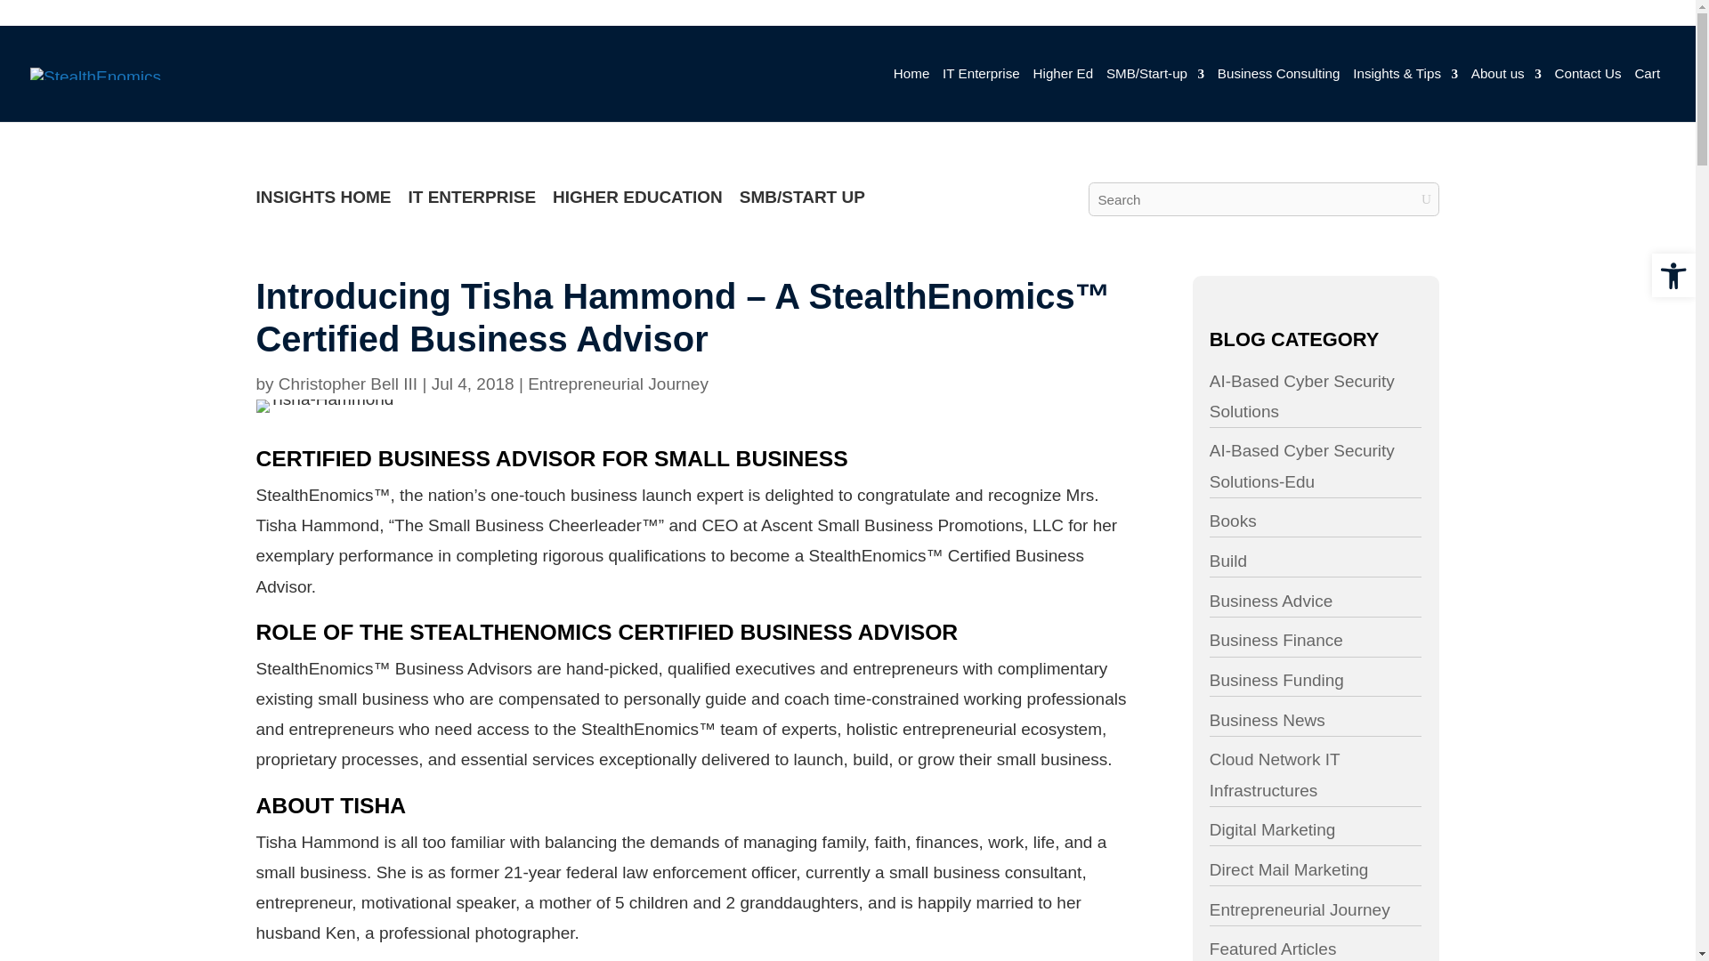 Image resolution: width=1709 pixels, height=961 pixels. Describe the element at coordinates (365, 404) in the screenshot. I see `Christopher Bell III` at that location.